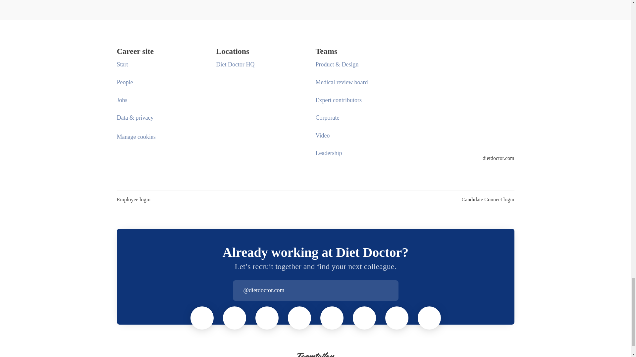  What do you see at coordinates (267, 318) in the screenshot?
I see `Dr. Andreas Eenfeldt, MD` at bounding box center [267, 318].